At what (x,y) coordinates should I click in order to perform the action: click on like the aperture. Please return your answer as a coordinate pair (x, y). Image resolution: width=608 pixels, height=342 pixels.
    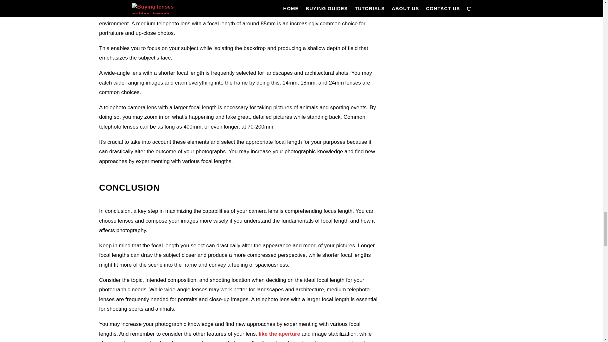
    Looking at the image, I should click on (279, 334).